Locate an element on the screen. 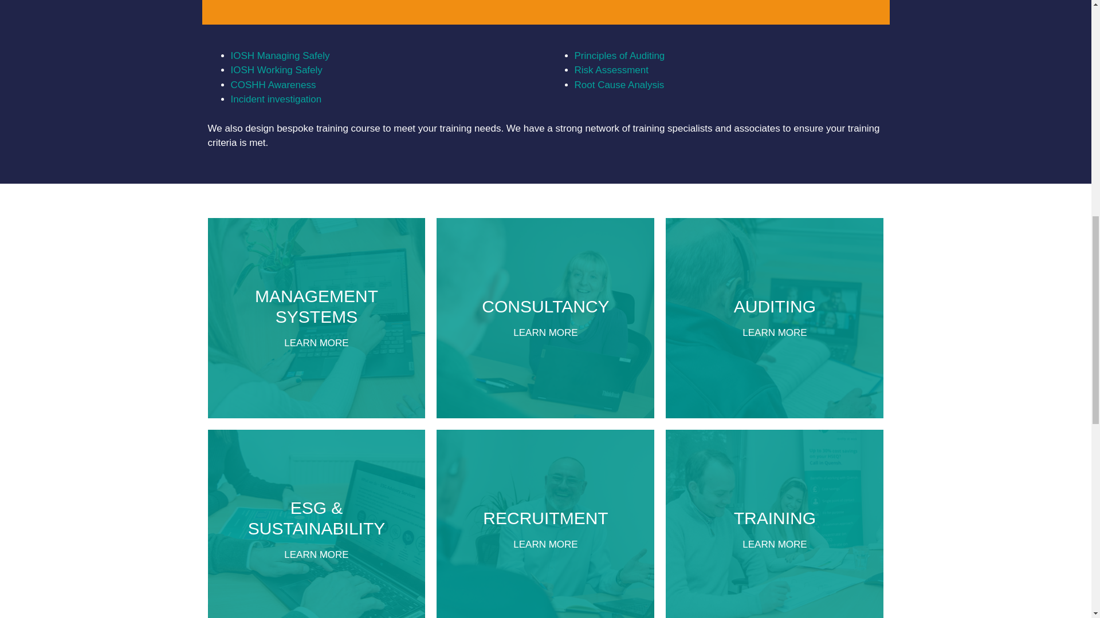 This screenshot has width=1100, height=618. COSHH Awareness is located at coordinates (545, 318).